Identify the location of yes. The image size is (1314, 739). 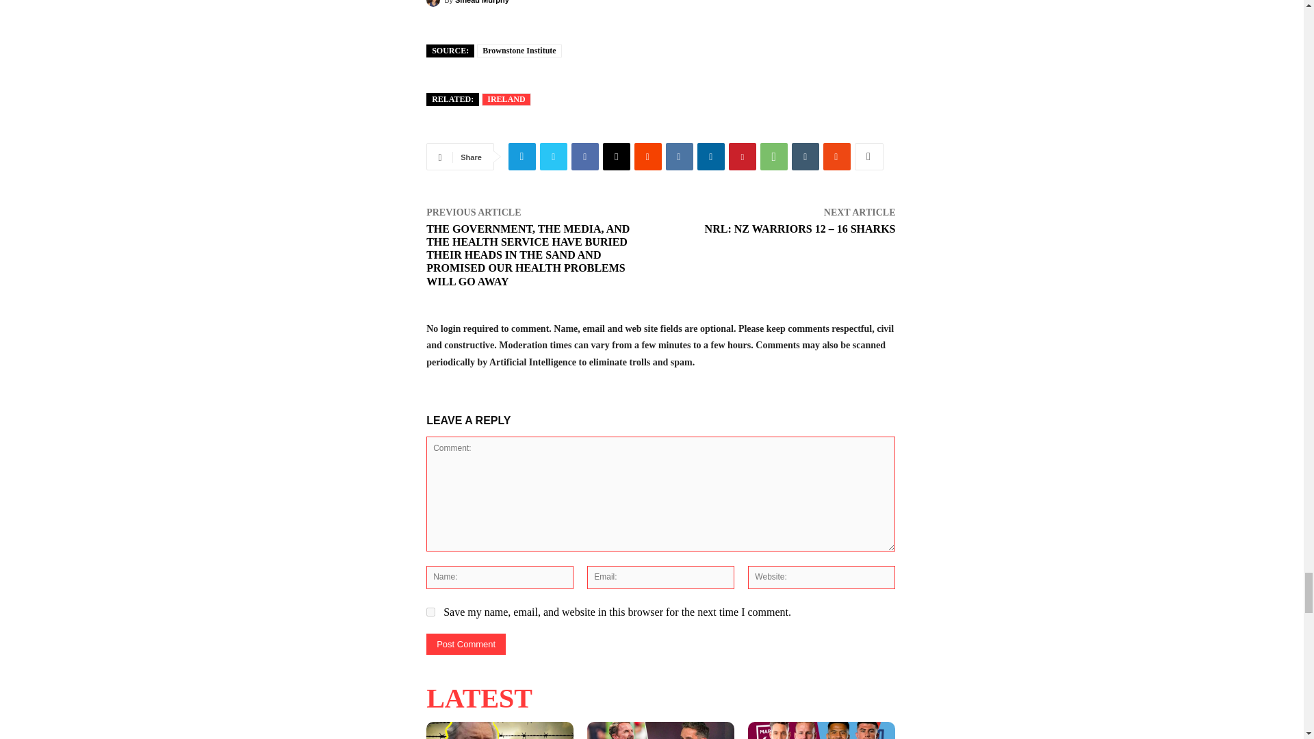
(430, 612).